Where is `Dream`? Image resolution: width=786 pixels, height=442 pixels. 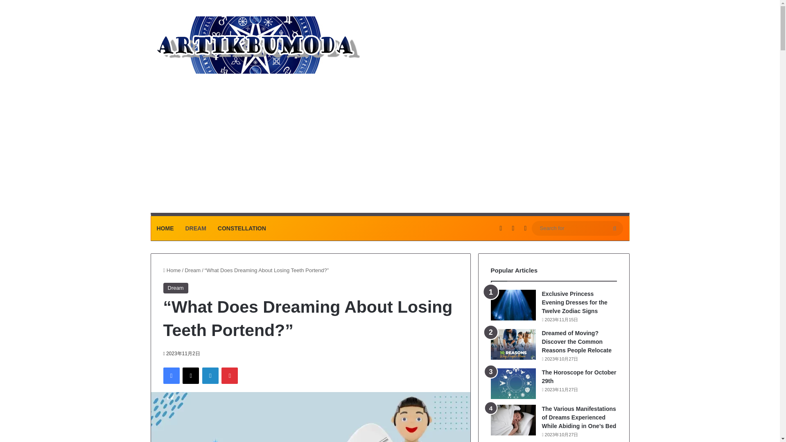
Dream is located at coordinates (175, 288).